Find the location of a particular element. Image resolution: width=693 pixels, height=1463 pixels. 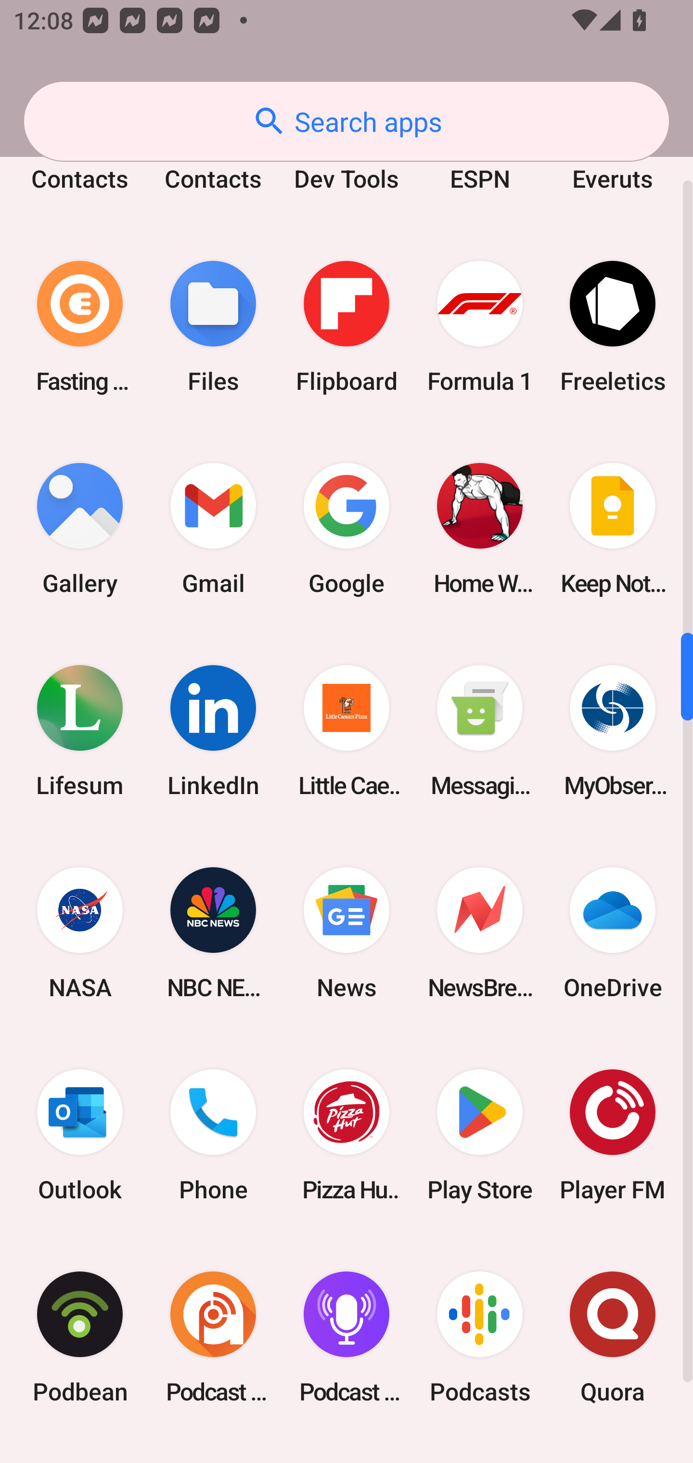

Gmail is located at coordinates (213, 528).